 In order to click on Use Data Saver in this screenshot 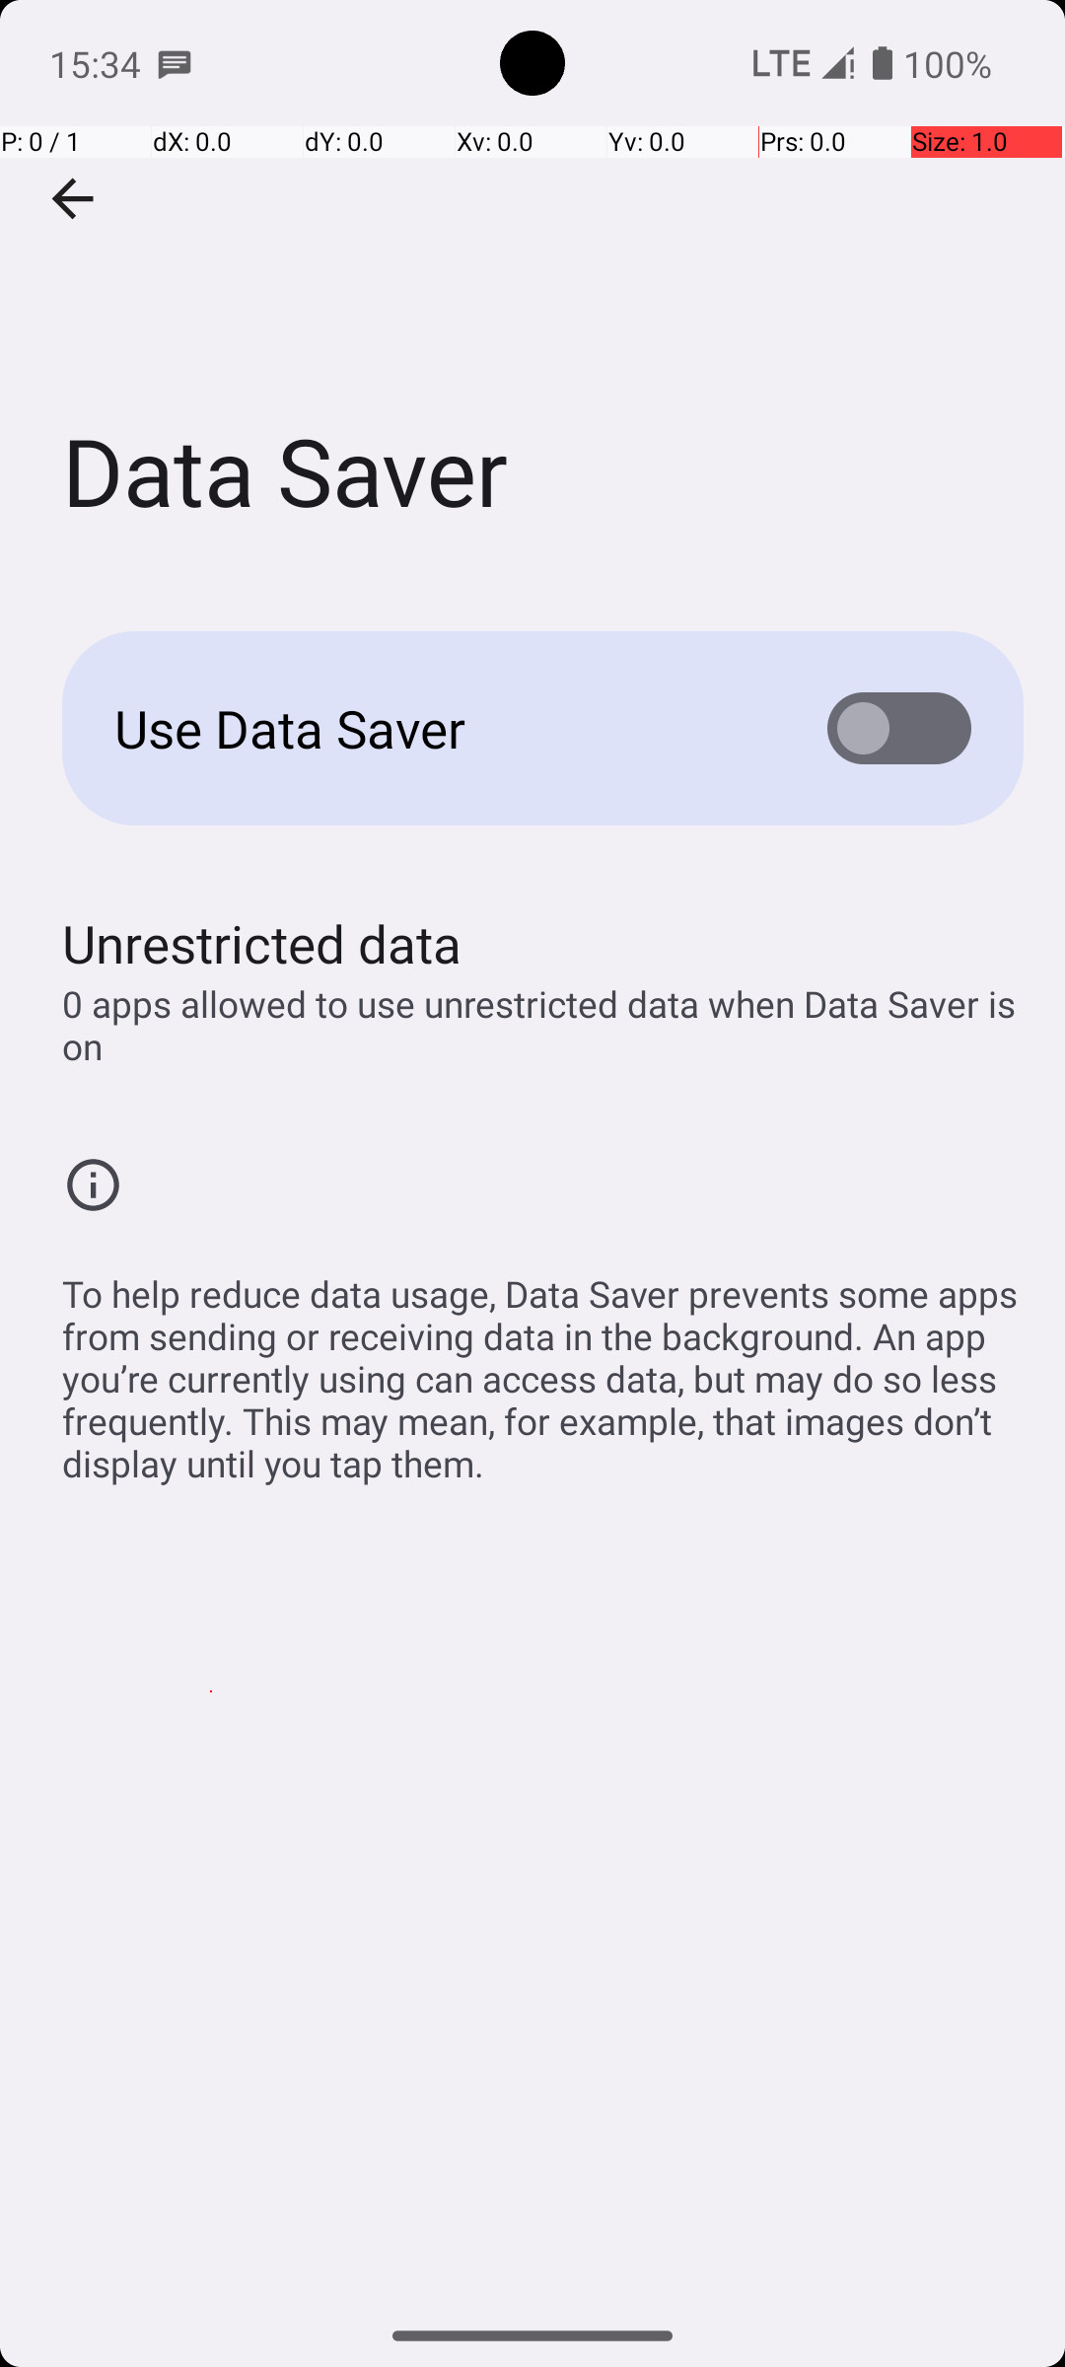, I will do `click(440, 728)`.